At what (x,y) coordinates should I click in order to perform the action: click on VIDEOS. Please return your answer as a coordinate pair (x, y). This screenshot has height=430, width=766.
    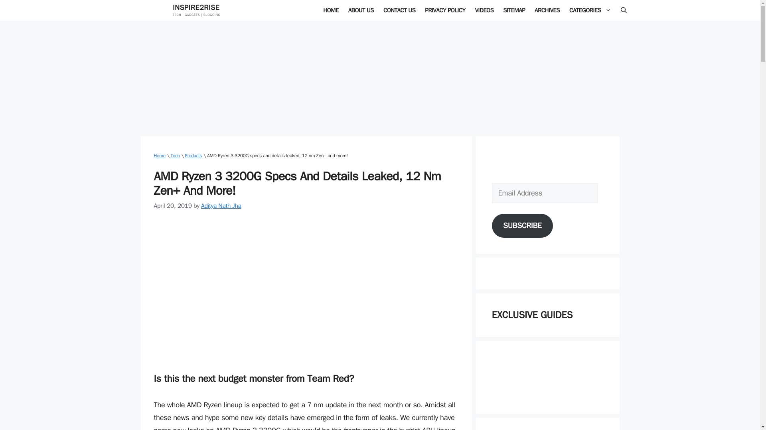
    Looking at the image, I should click on (484, 10).